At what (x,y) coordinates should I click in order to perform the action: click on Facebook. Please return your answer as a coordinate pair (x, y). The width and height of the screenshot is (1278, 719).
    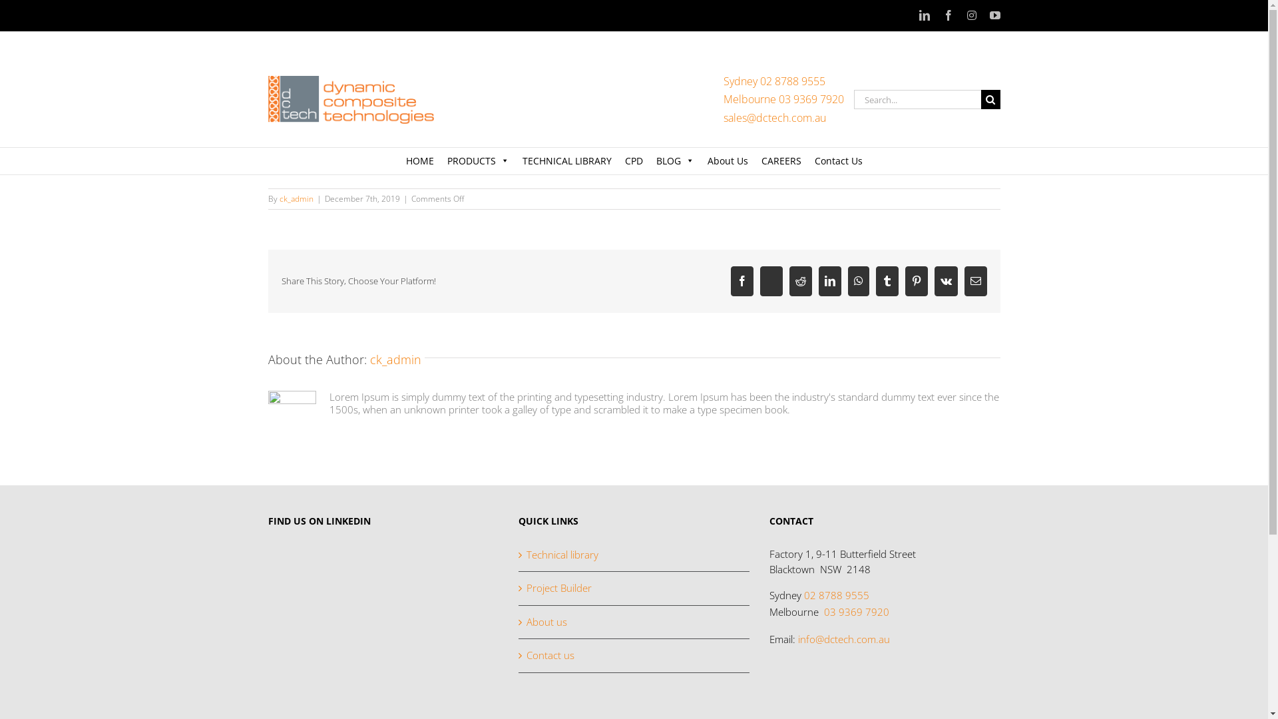
    Looking at the image, I should click on (948, 16).